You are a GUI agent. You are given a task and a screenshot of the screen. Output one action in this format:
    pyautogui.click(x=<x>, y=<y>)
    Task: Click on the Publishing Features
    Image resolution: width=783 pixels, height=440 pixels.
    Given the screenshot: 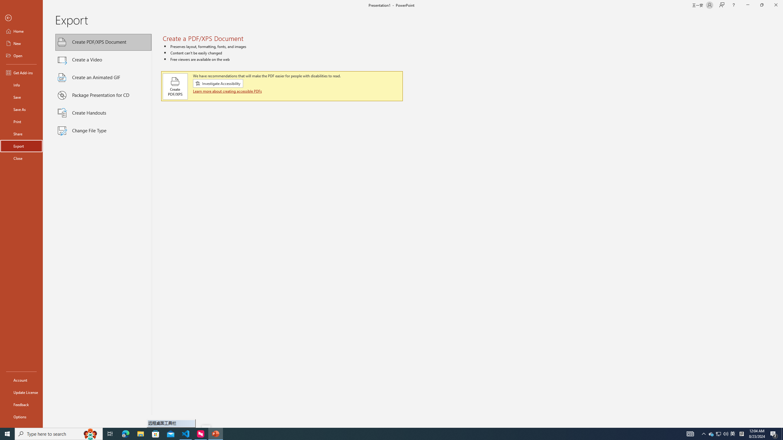 What is the action you would take?
    pyautogui.click(x=103, y=227)
    